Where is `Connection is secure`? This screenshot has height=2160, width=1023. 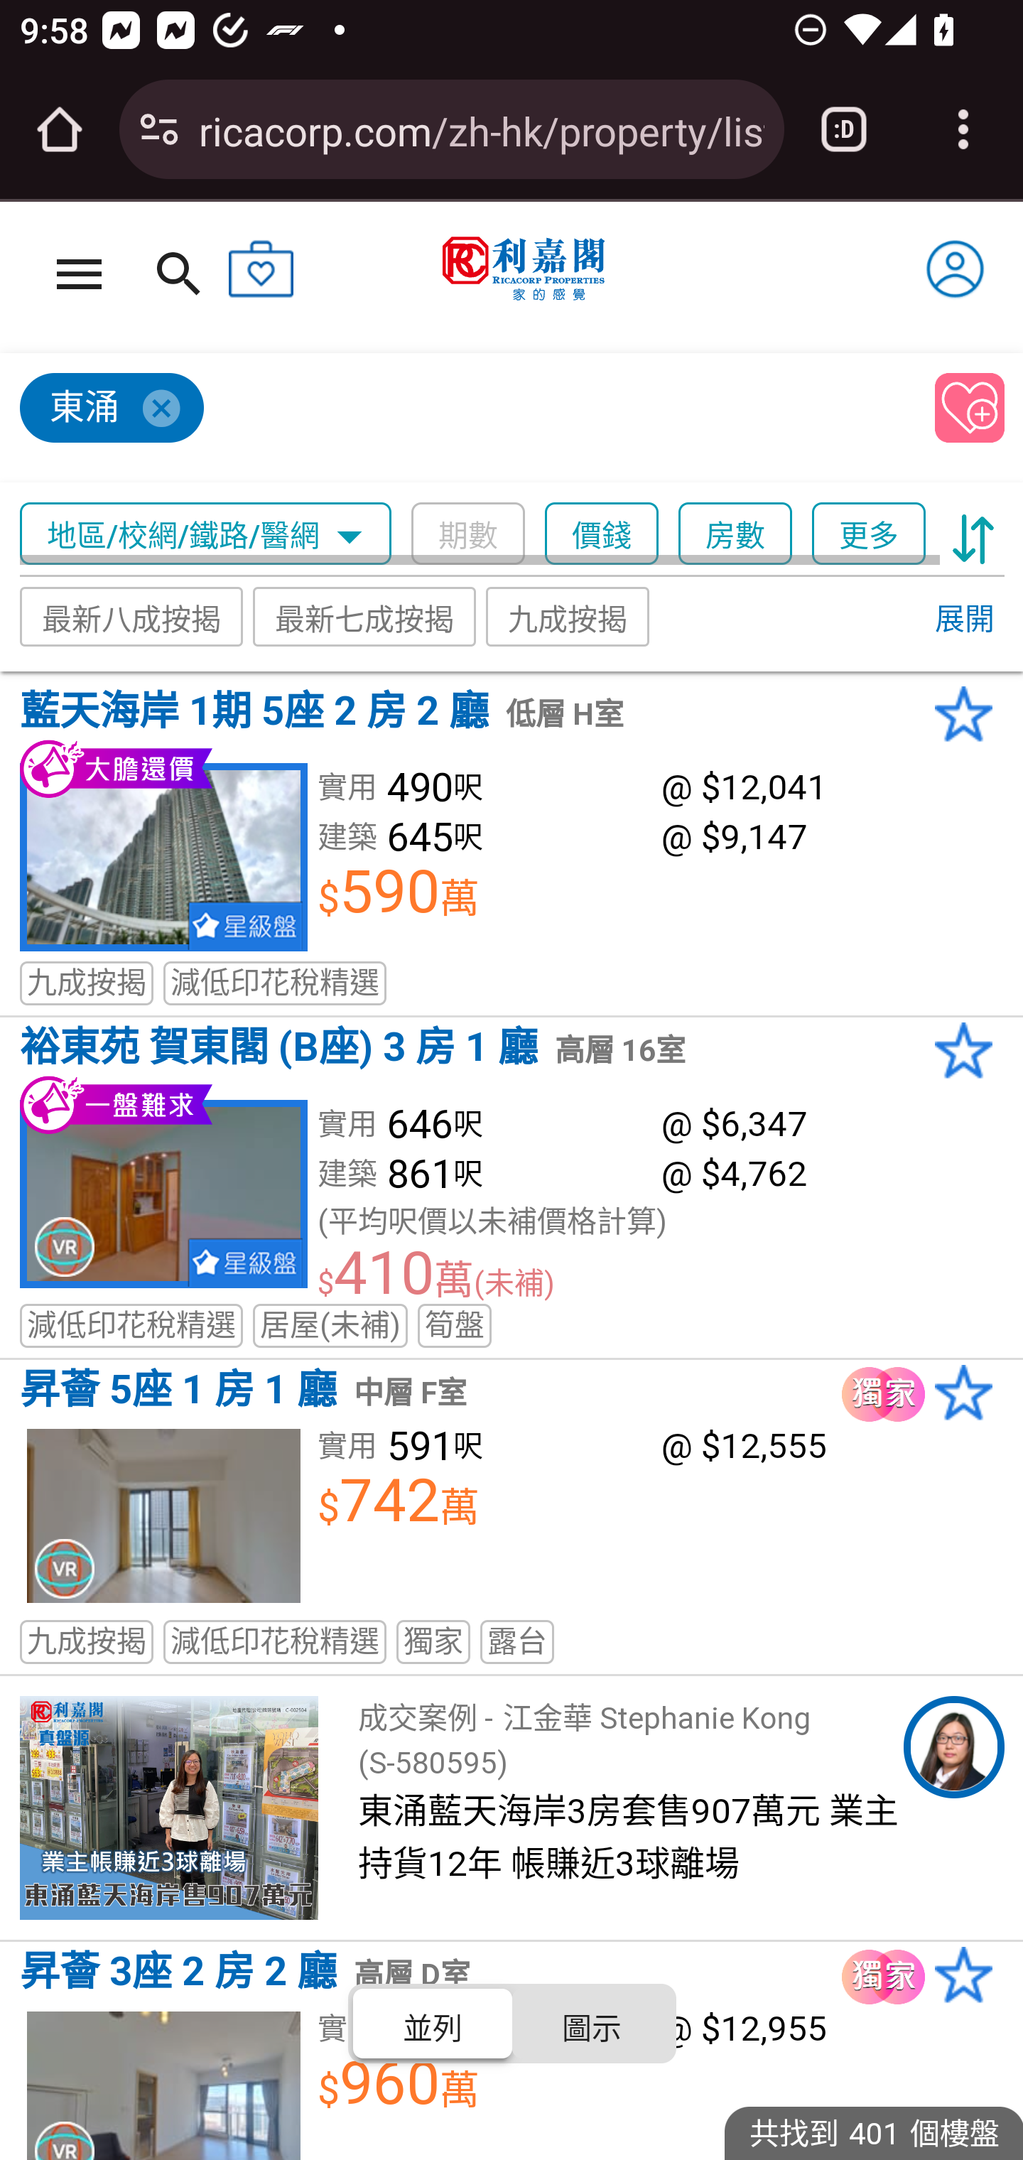
Connection is secure is located at coordinates (159, 129).